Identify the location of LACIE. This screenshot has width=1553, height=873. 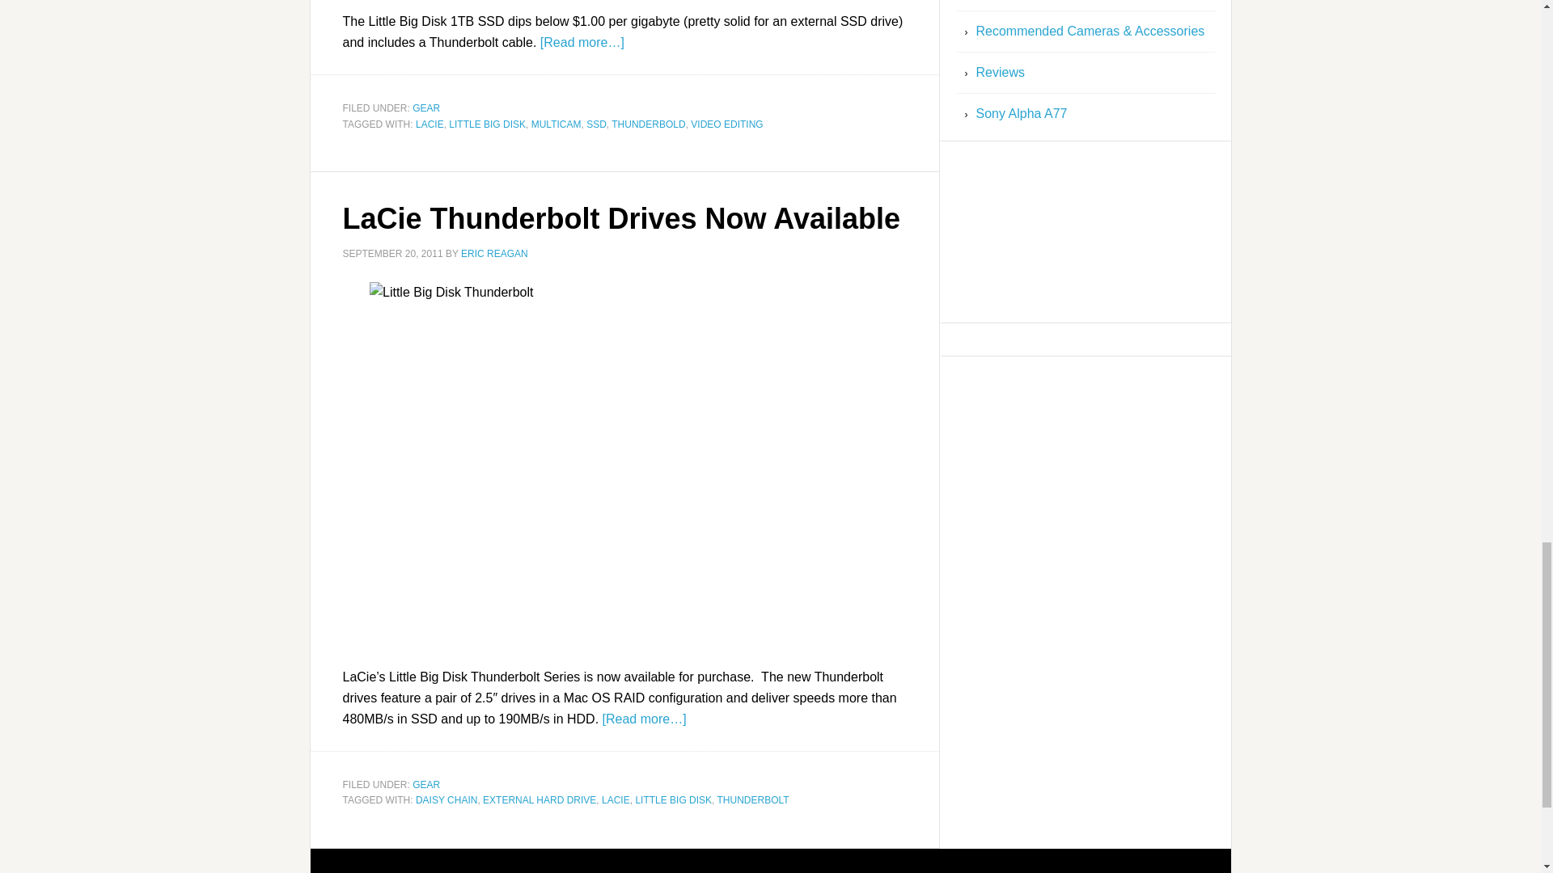
(430, 123).